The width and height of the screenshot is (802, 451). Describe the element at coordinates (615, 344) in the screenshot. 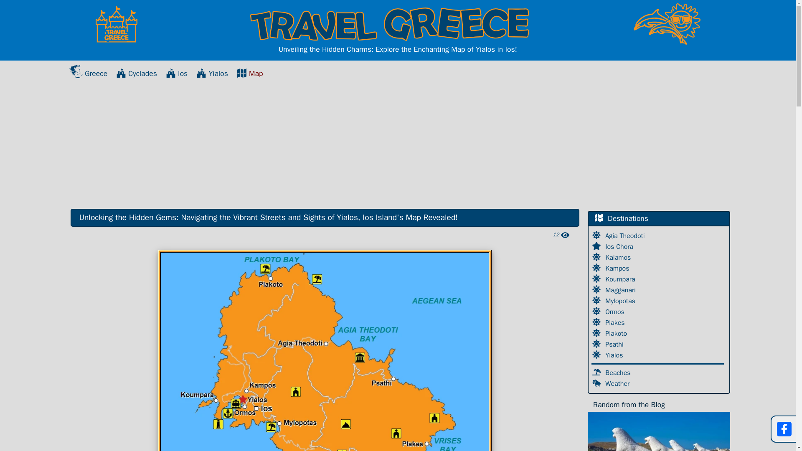

I see `Psathi` at that location.